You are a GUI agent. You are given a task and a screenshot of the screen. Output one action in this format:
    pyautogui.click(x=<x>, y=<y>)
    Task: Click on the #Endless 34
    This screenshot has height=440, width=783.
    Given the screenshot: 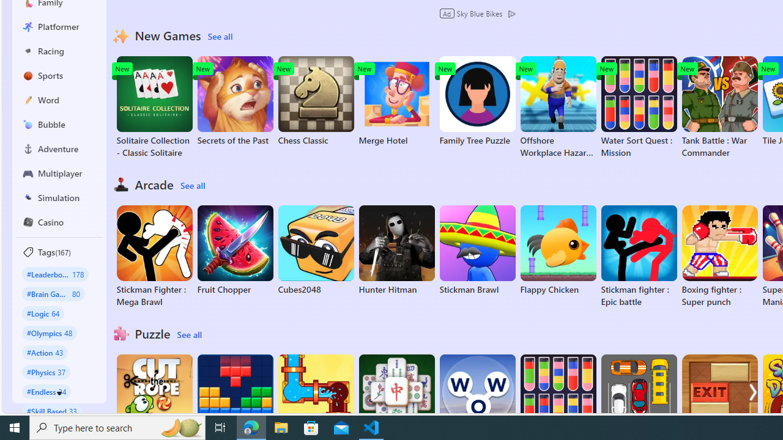 What is the action you would take?
    pyautogui.click(x=46, y=391)
    